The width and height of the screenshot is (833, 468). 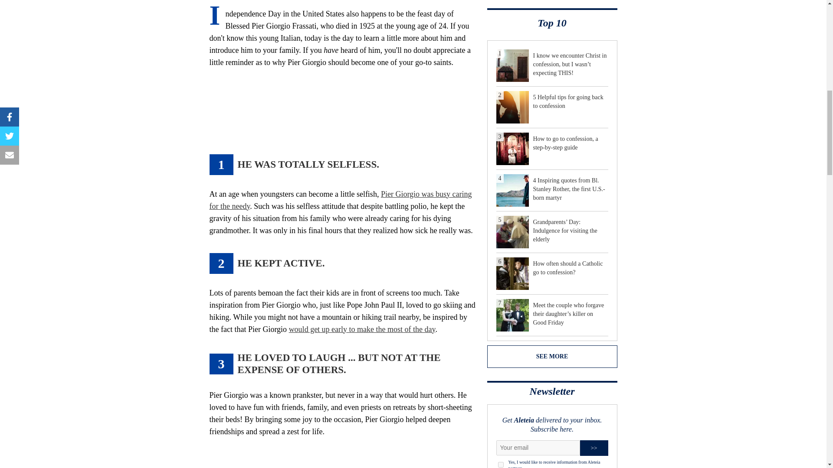 What do you see at coordinates (362, 329) in the screenshot?
I see `would get up early to make the most of the day` at bounding box center [362, 329].